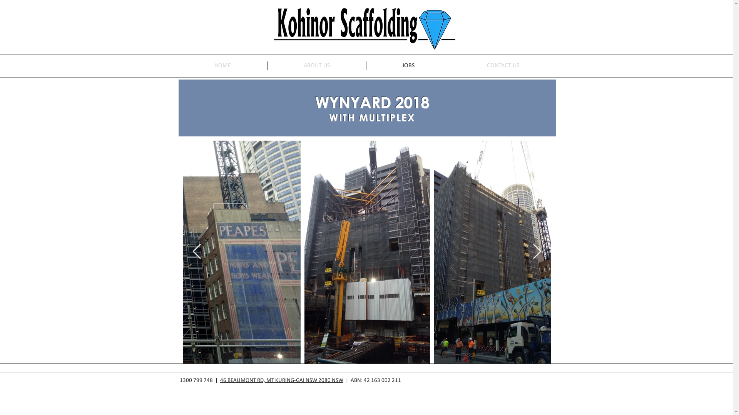  Describe the element at coordinates (222, 66) in the screenshot. I see `HOME` at that location.